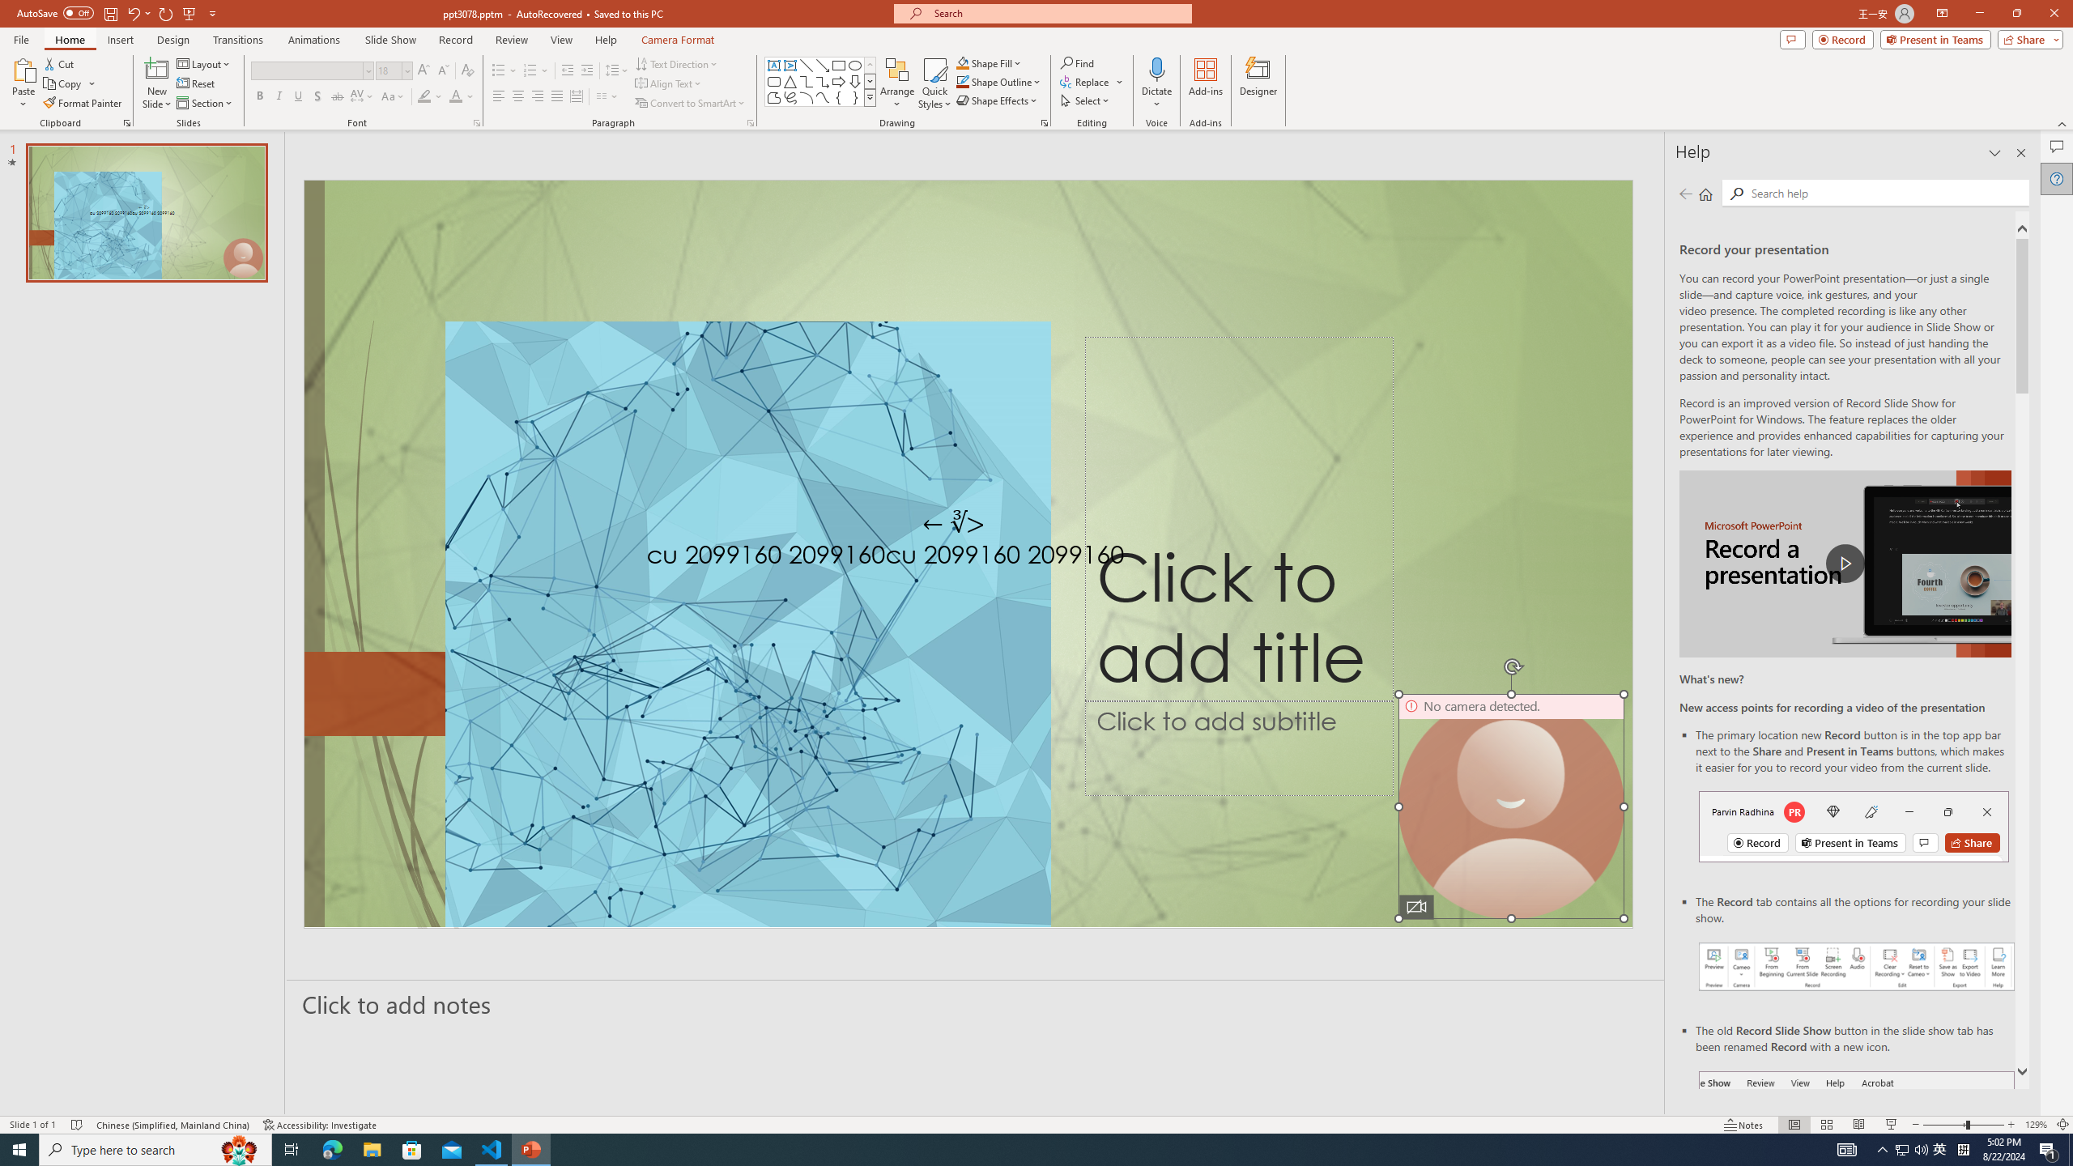 This screenshot has width=2073, height=1166. I want to click on Accessibility Checker Accessibility: Investigate, so click(320, 1125).